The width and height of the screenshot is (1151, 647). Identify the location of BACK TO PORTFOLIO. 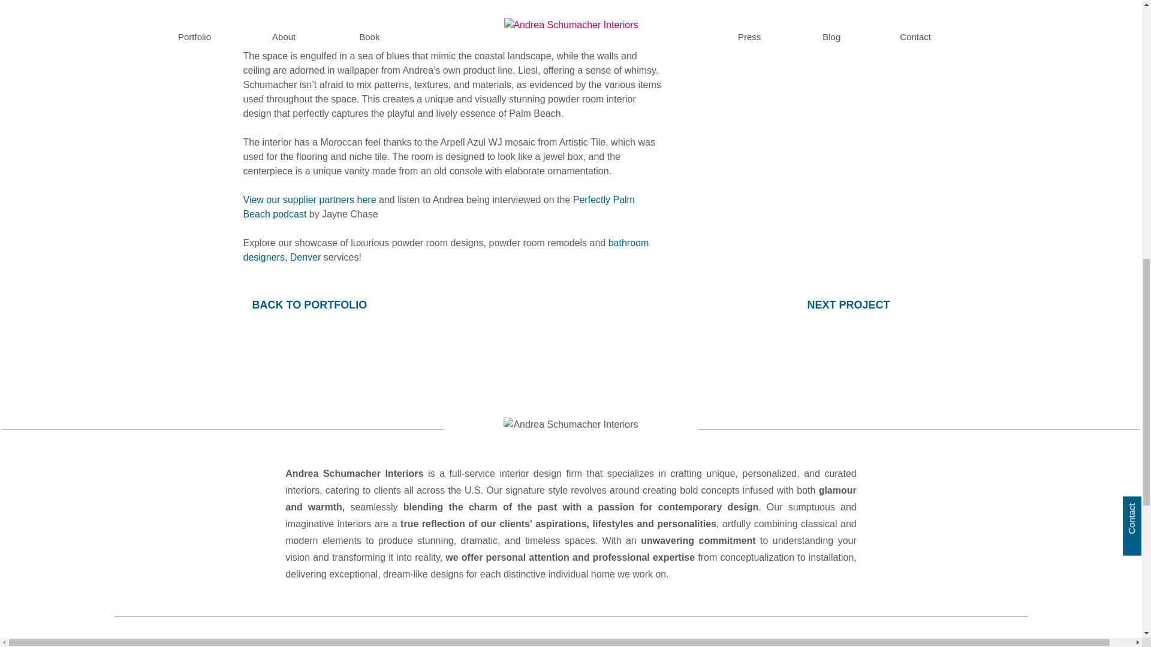
(305, 304).